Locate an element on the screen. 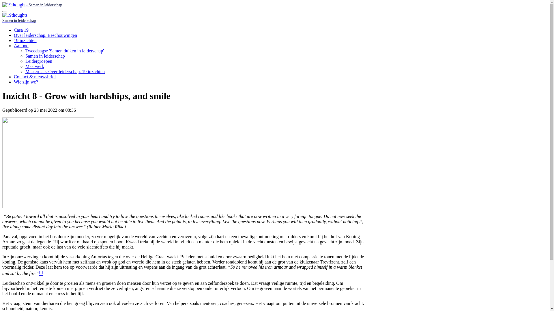 This screenshot has width=554, height=311. Samen in leiderschap is located at coordinates (19, 20).